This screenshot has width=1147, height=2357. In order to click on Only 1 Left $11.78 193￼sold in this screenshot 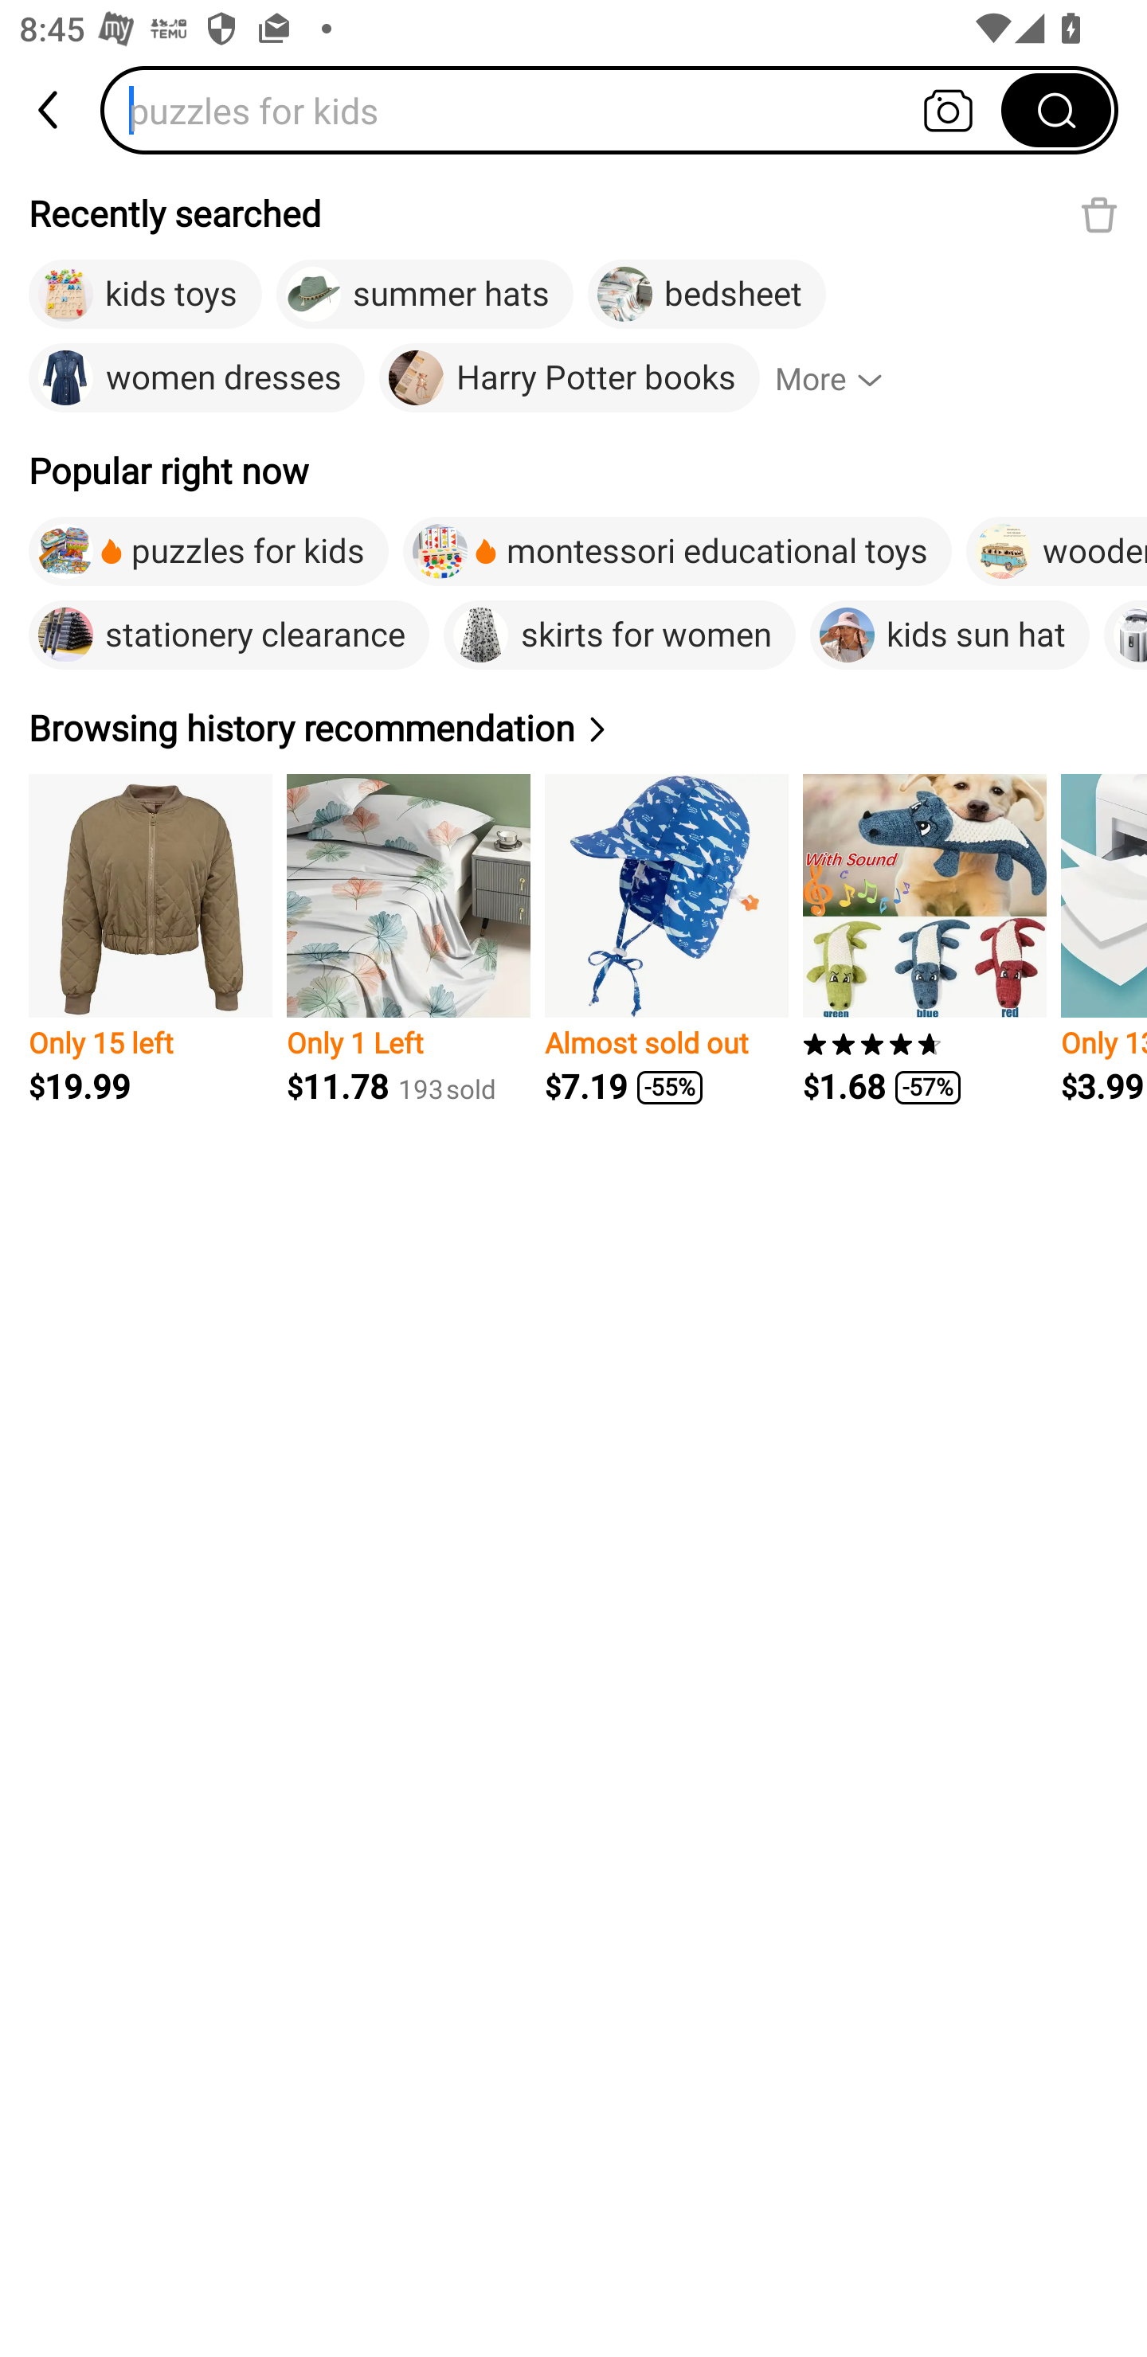, I will do `click(408, 940)`.